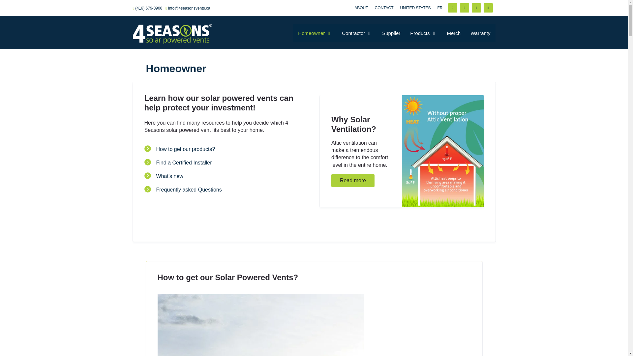  Describe the element at coordinates (454, 33) in the screenshot. I see `Merch` at that location.